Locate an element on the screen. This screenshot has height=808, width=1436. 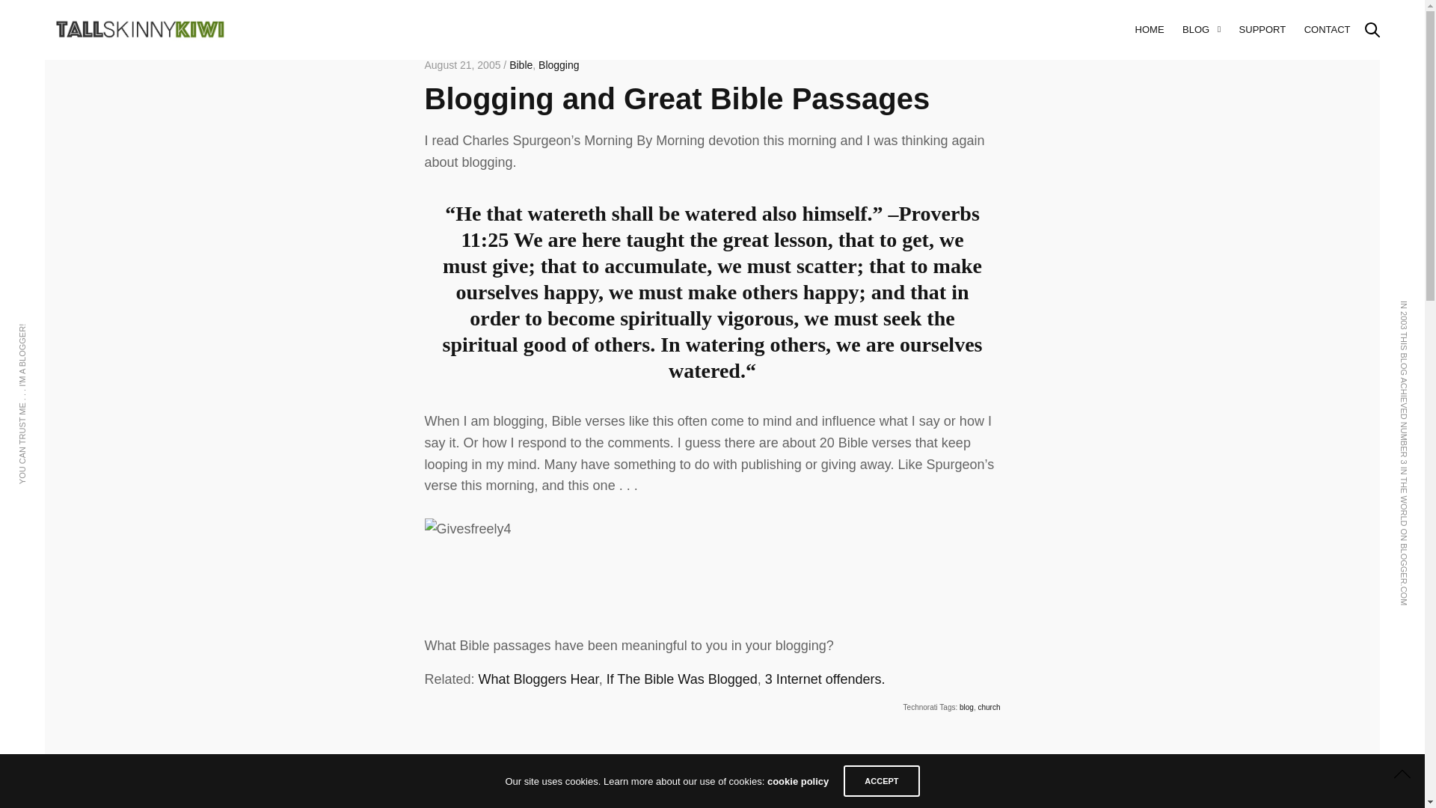
What Bloggers Hear is located at coordinates (538, 679).